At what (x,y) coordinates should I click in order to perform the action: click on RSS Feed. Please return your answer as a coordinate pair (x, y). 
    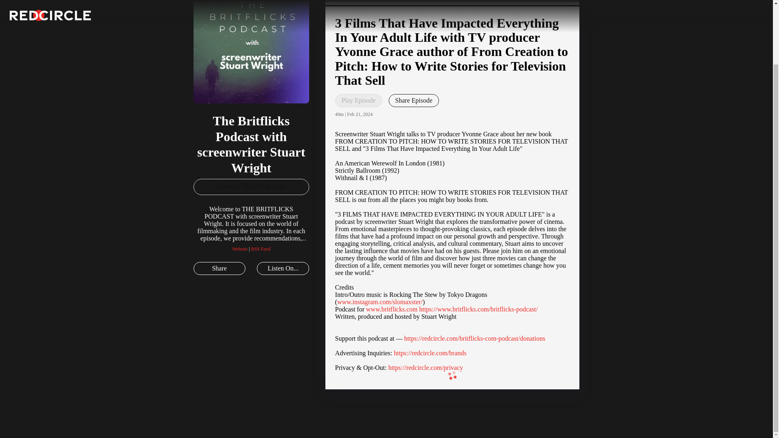
    Looking at the image, I should click on (260, 230).